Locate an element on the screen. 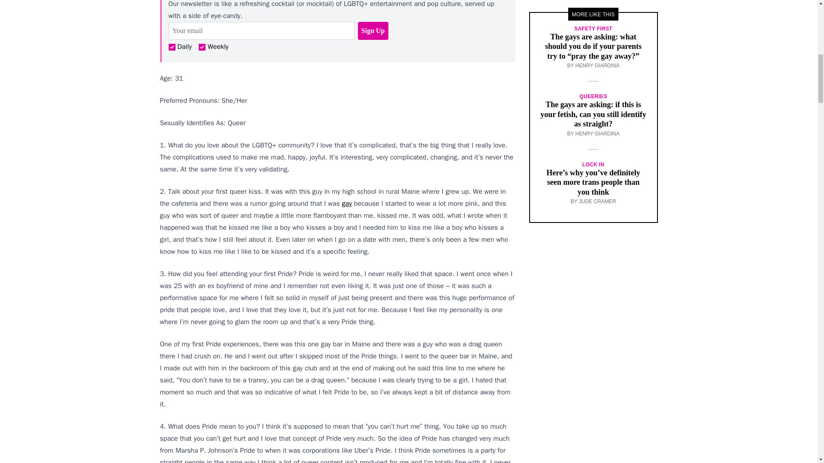 The image size is (824, 463). 1977099 is located at coordinates (202, 47).